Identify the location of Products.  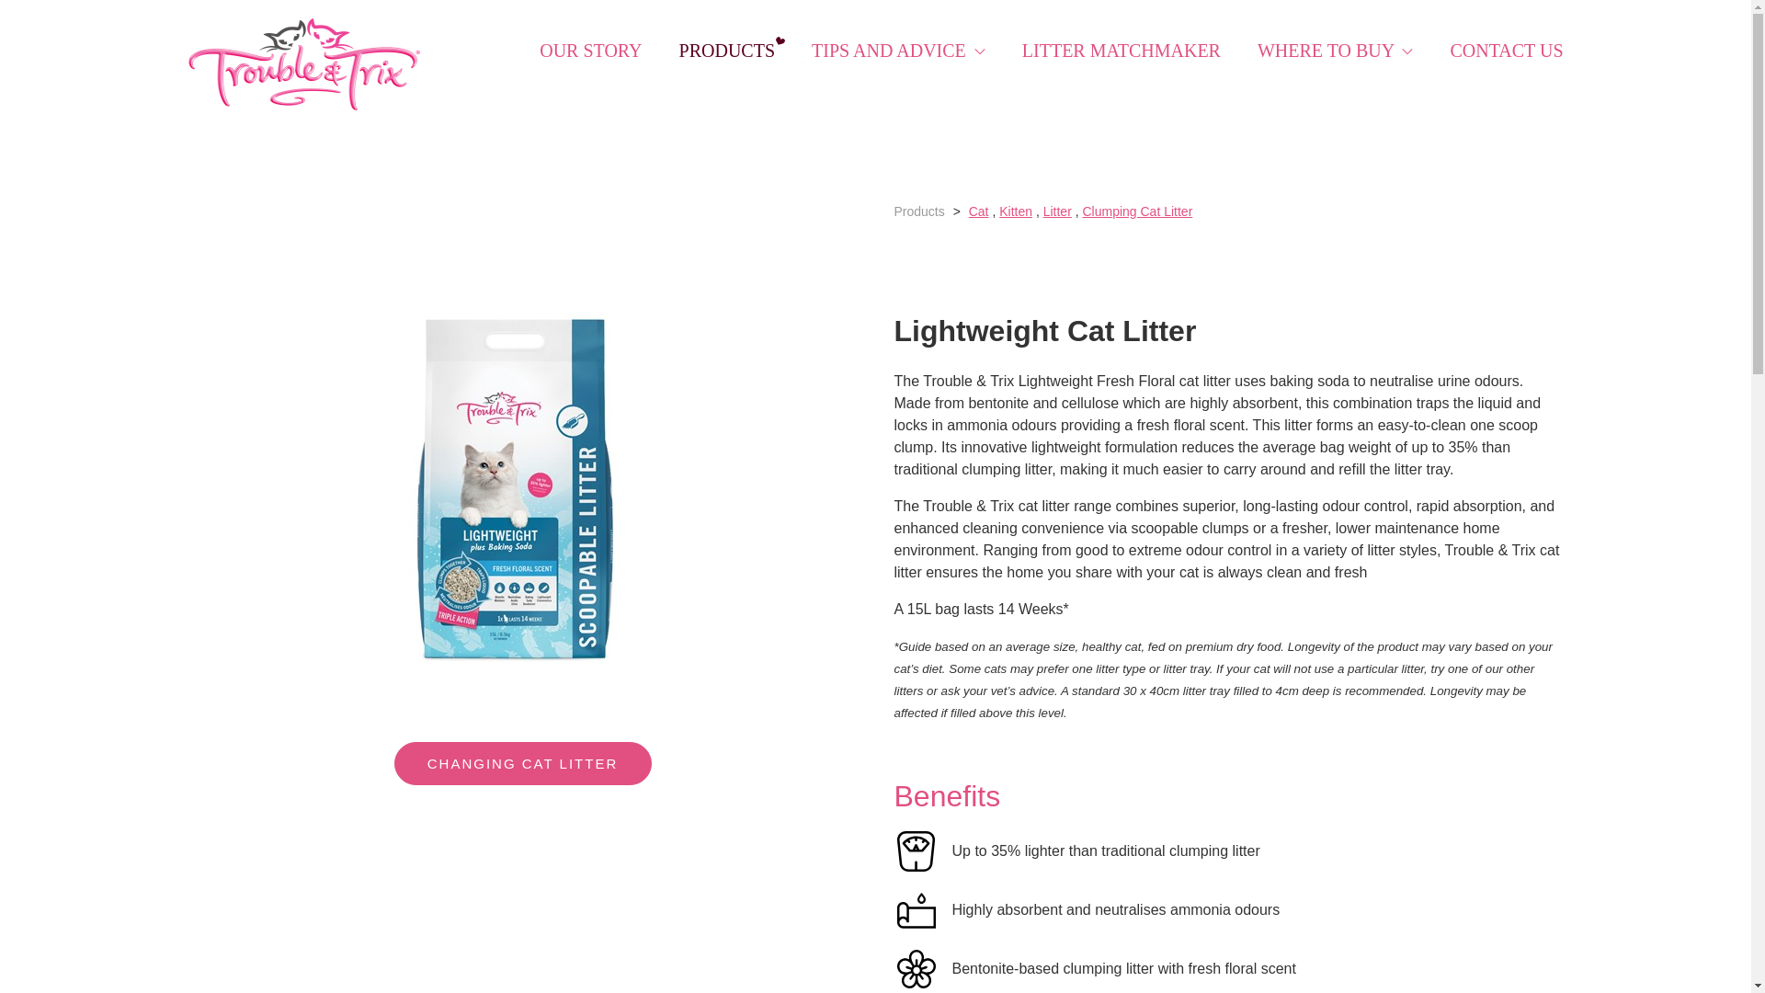
(918, 211).